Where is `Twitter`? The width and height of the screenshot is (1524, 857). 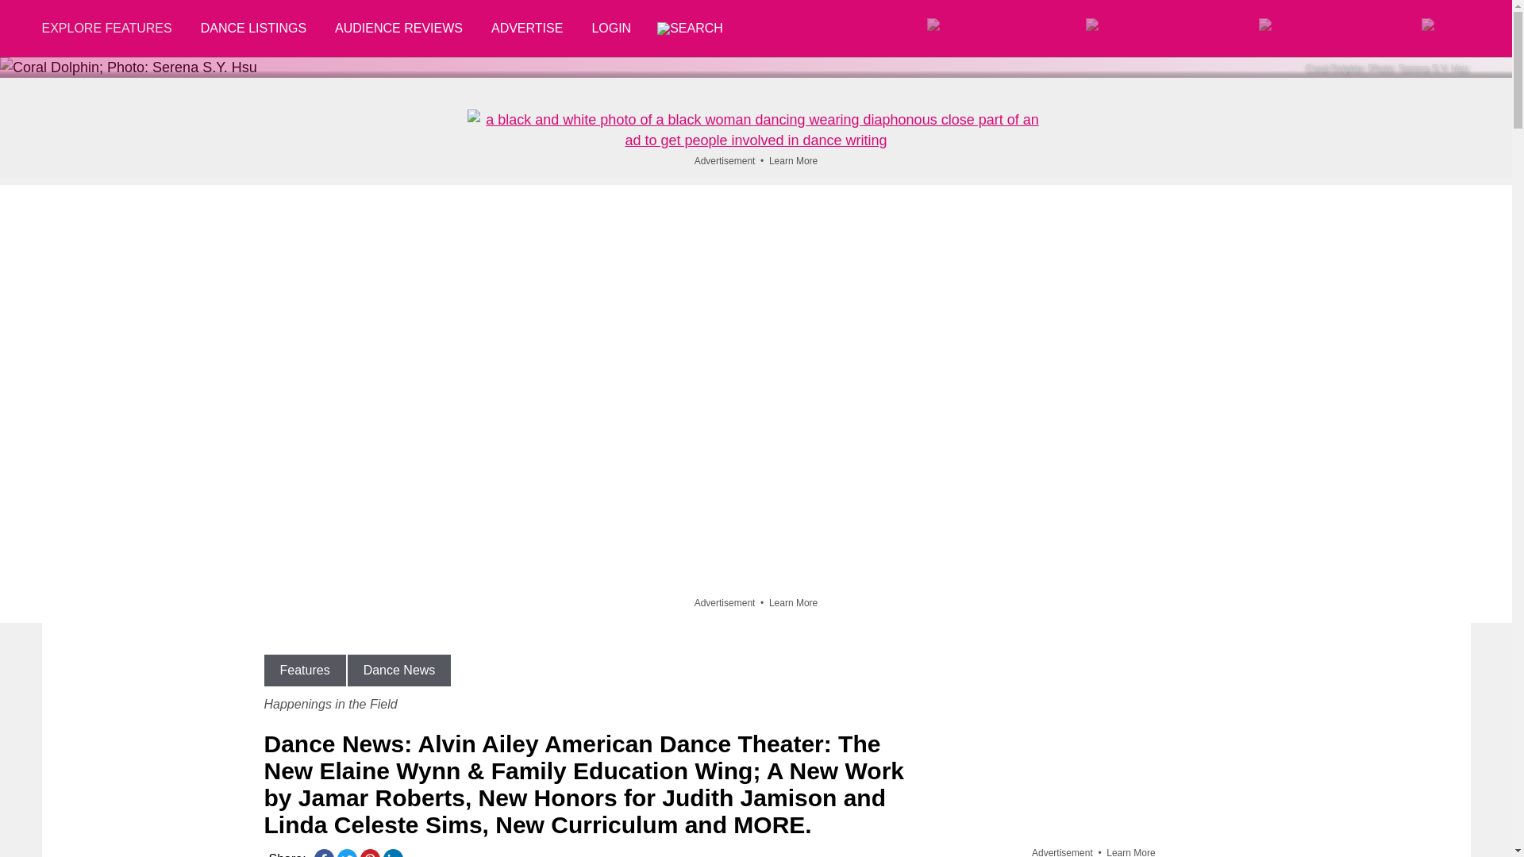 Twitter is located at coordinates (346, 854).